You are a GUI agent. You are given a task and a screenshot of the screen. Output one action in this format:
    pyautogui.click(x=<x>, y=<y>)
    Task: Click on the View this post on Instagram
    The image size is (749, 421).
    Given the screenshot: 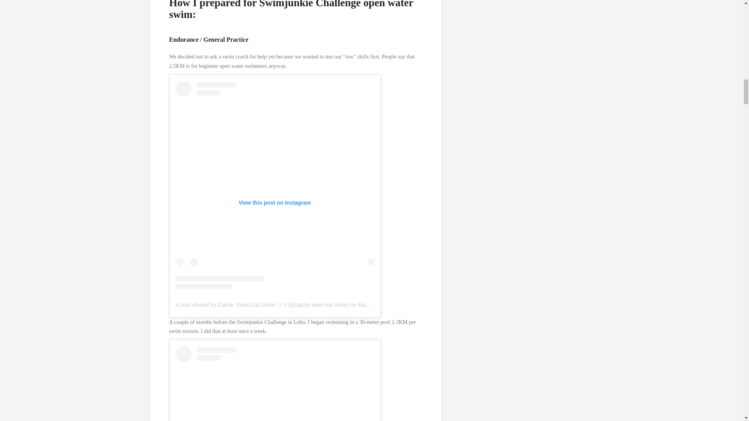 What is the action you would take?
    pyautogui.click(x=275, y=384)
    